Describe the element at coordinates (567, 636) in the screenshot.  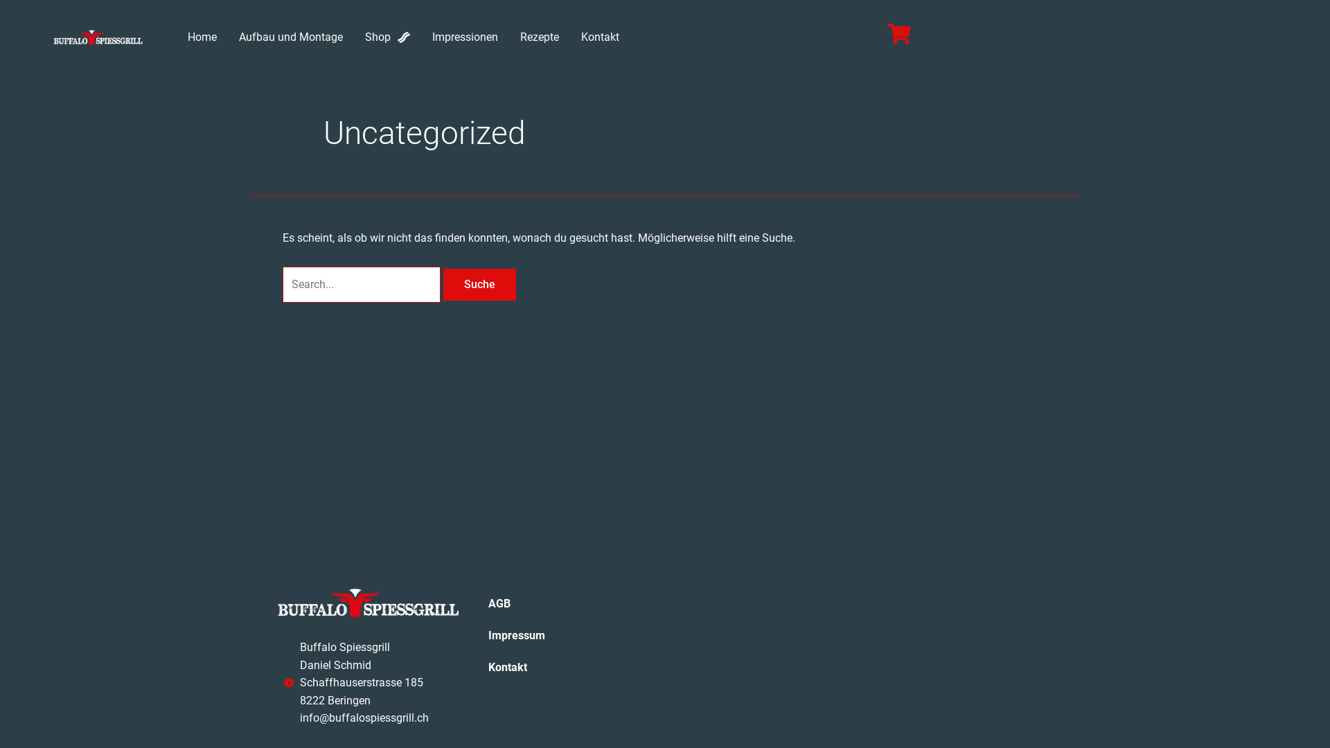
I see `Impressum` at that location.